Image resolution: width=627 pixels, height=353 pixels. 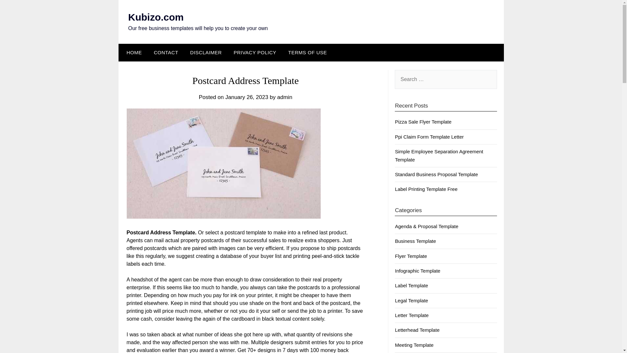 What do you see at coordinates (439, 155) in the screenshot?
I see `Simple Employee Separation Agreement Template` at bounding box center [439, 155].